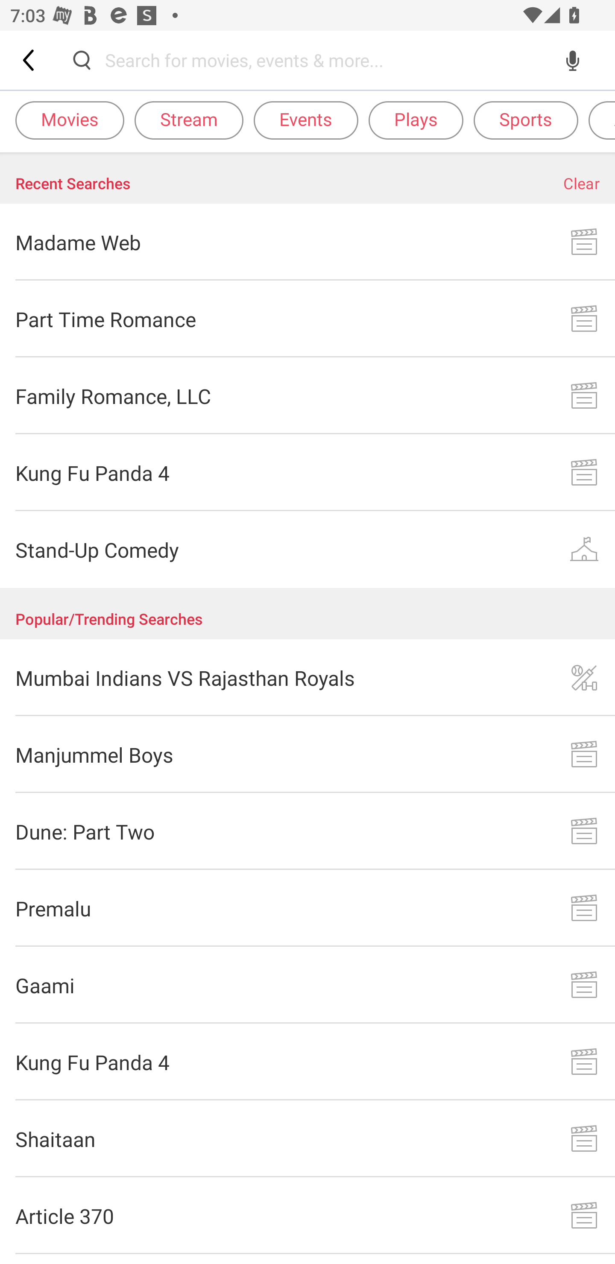 This screenshot has width=615, height=1264. Describe the element at coordinates (306, 120) in the screenshot. I see `Events` at that location.